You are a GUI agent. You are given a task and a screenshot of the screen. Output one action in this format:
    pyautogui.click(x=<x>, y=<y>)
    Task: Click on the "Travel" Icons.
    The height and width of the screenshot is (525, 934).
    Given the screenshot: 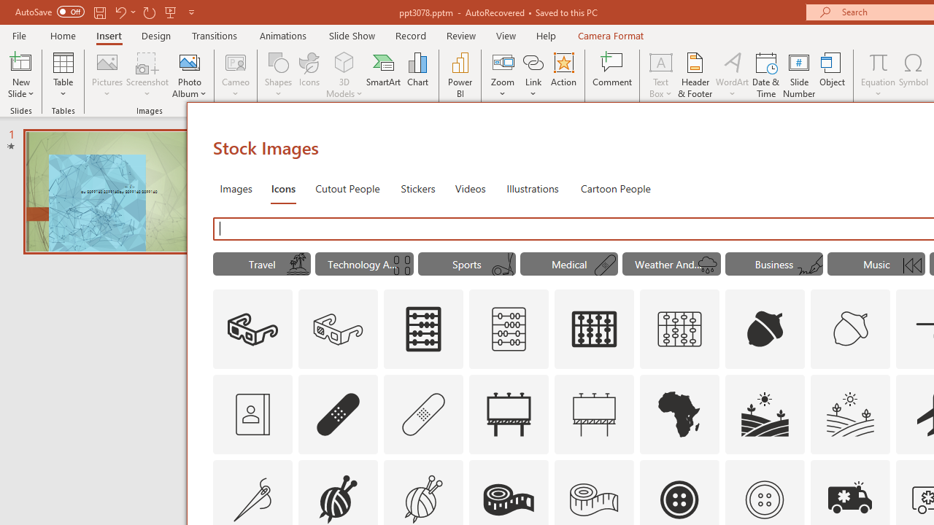 What is the action you would take?
    pyautogui.click(x=261, y=264)
    